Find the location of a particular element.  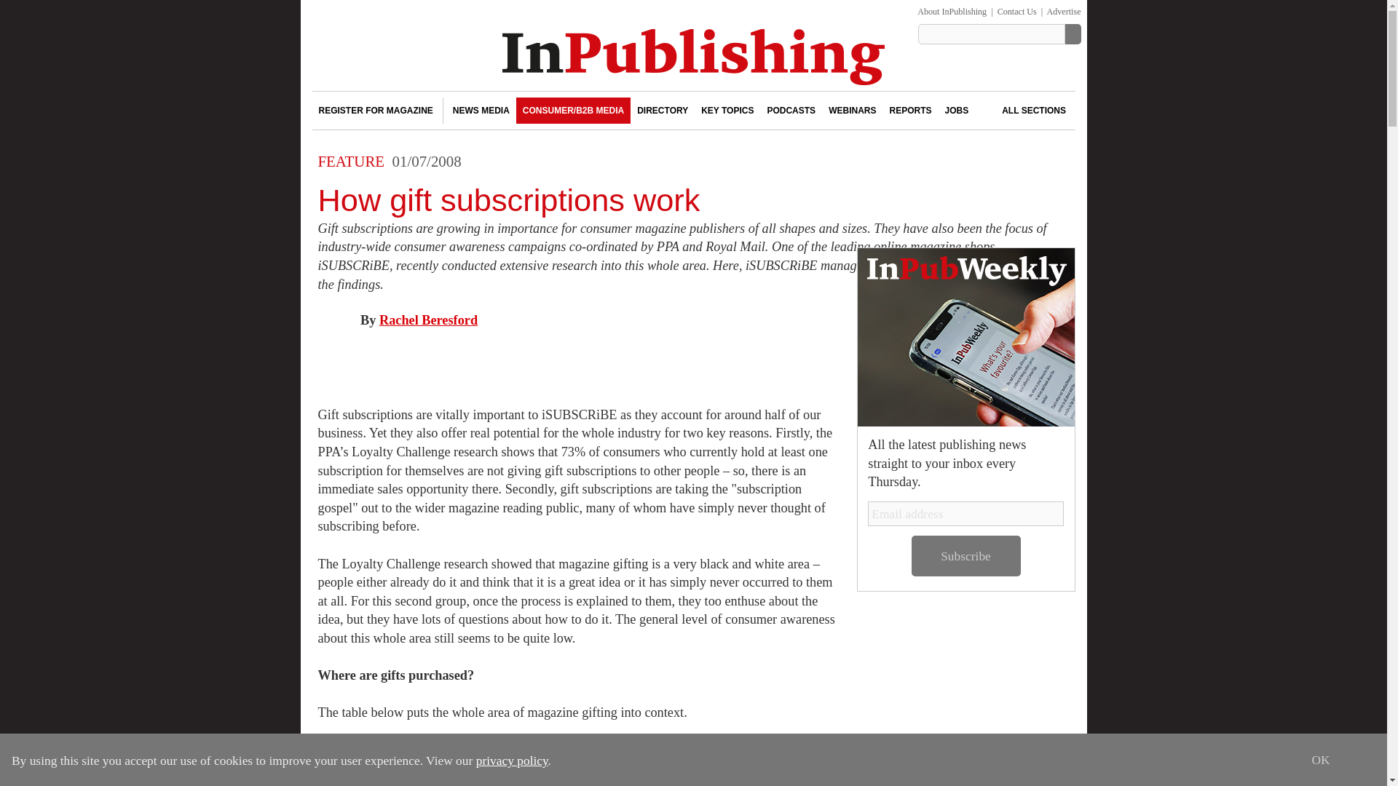

Subscribe is located at coordinates (965, 555).